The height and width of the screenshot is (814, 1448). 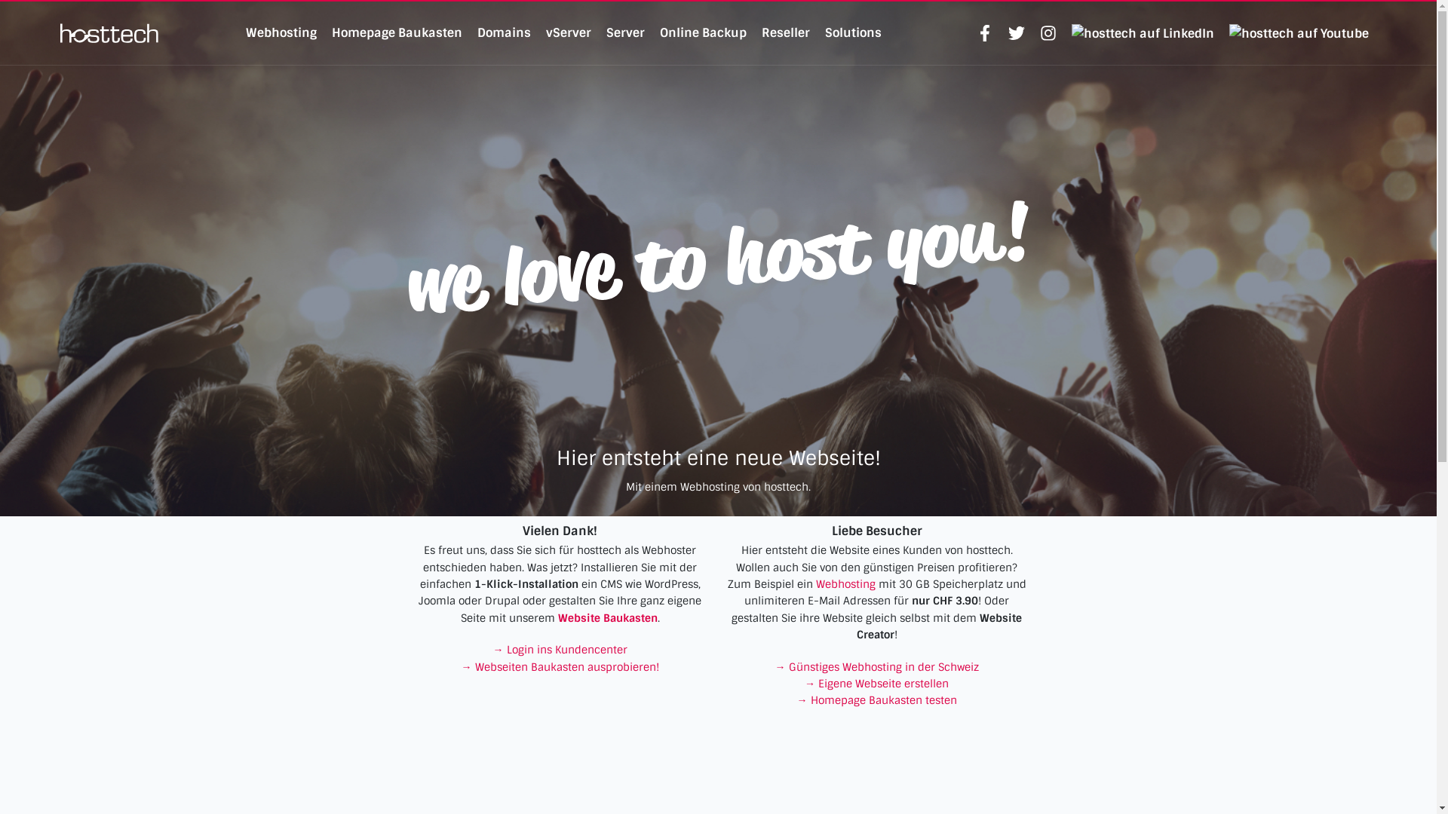 I want to click on Reseller, so click(x=786, y=33).